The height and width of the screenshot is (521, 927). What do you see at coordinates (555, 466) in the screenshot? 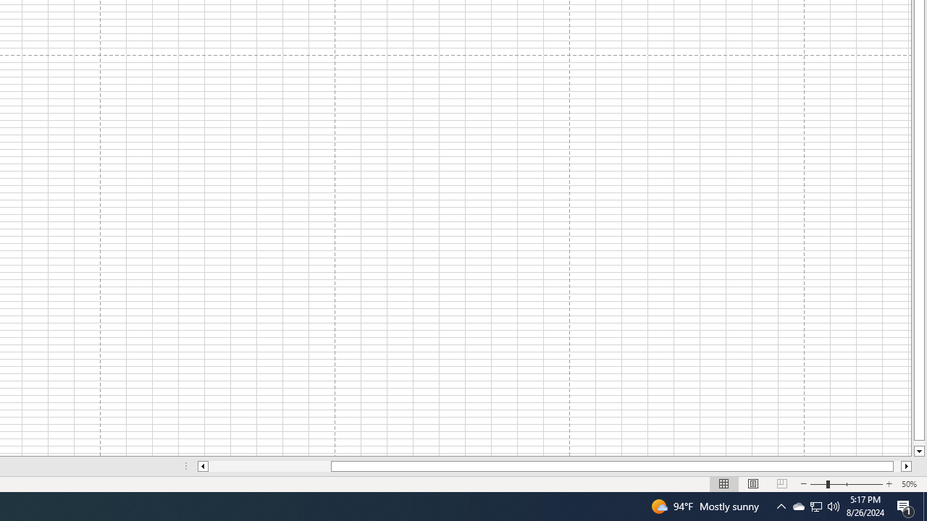
I see `Class: NetUIScrollBar` at bounding box center [555, 466].